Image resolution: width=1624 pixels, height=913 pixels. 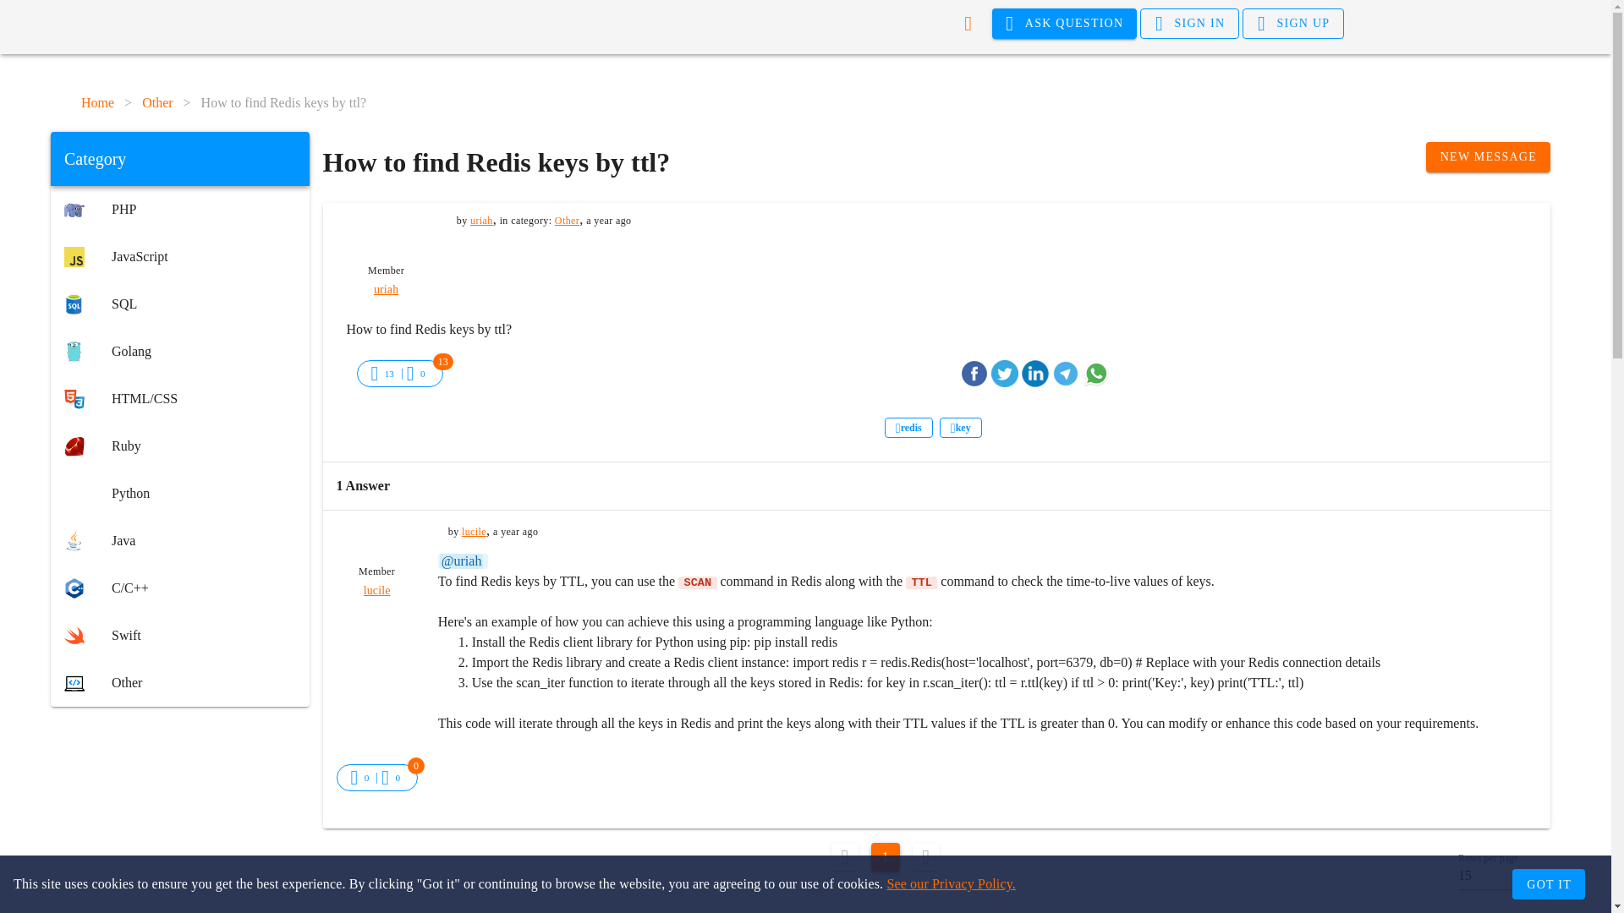 What do you see at coordinates (179, 494) in the screenshot?
I see `Python` at bounding box center [179, 494].